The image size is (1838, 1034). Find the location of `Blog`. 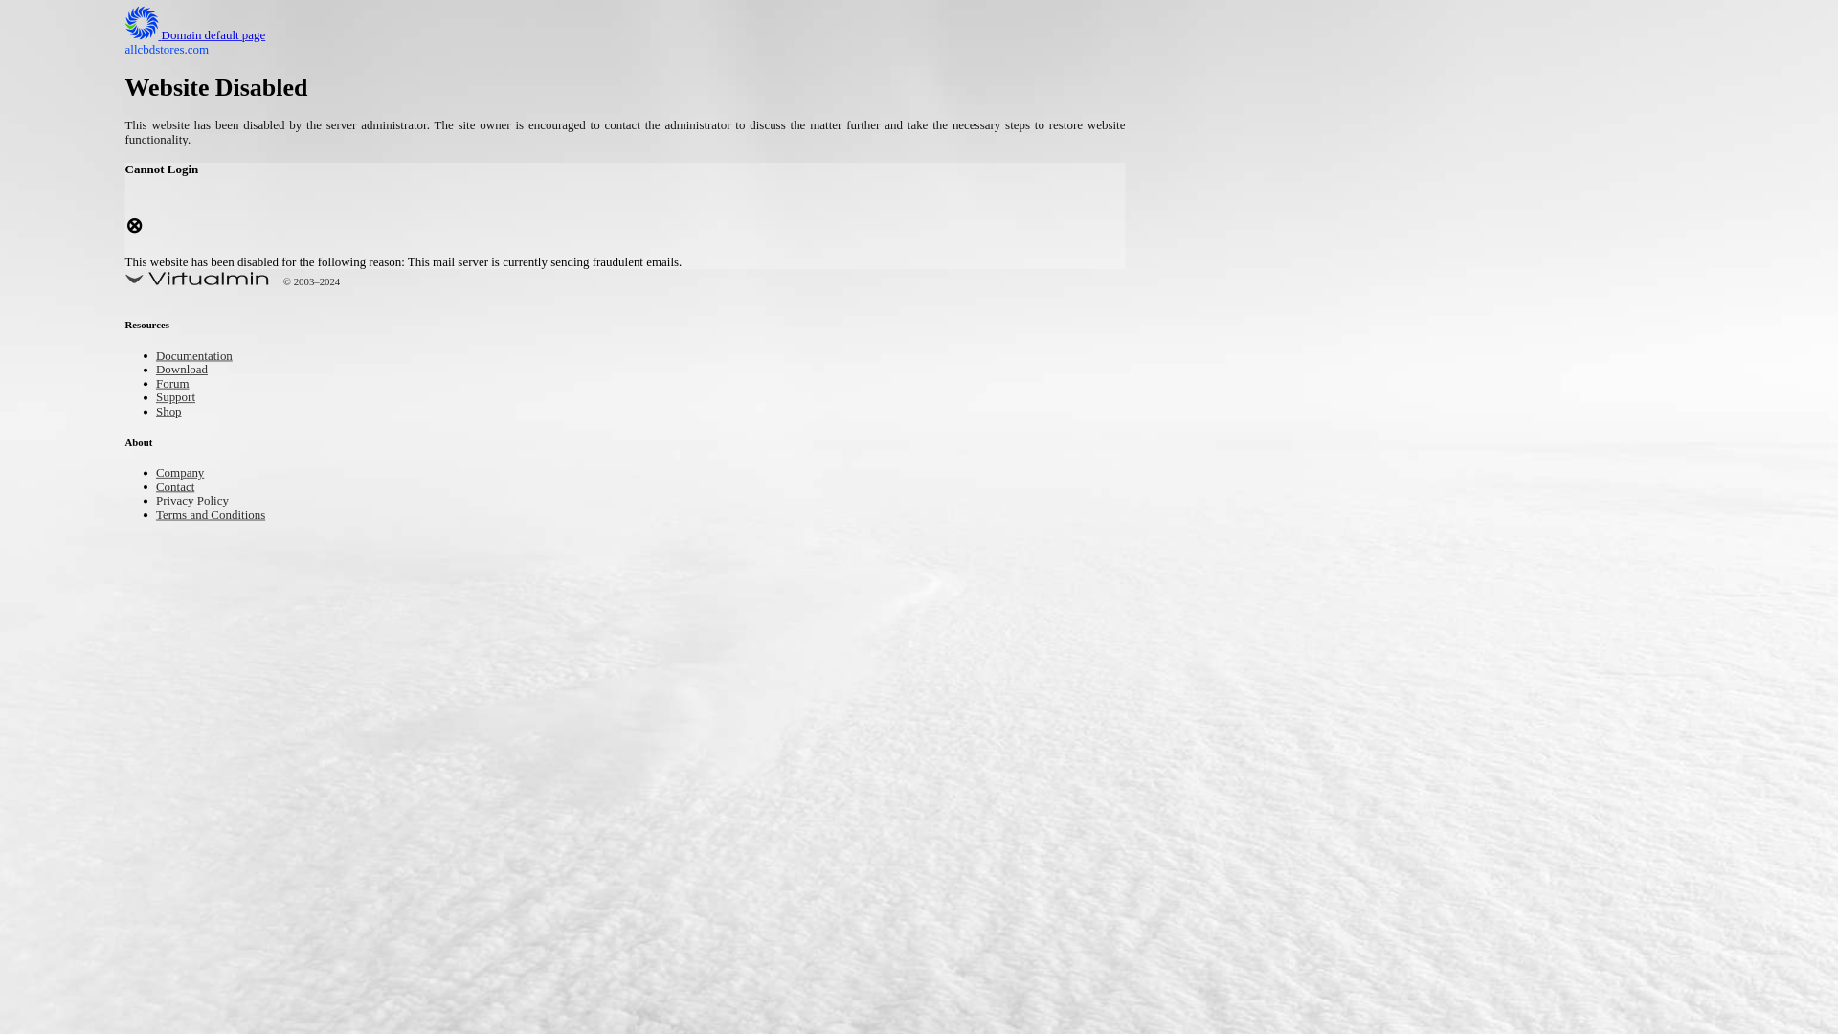

Blog is located at coordinates (1233, 645).